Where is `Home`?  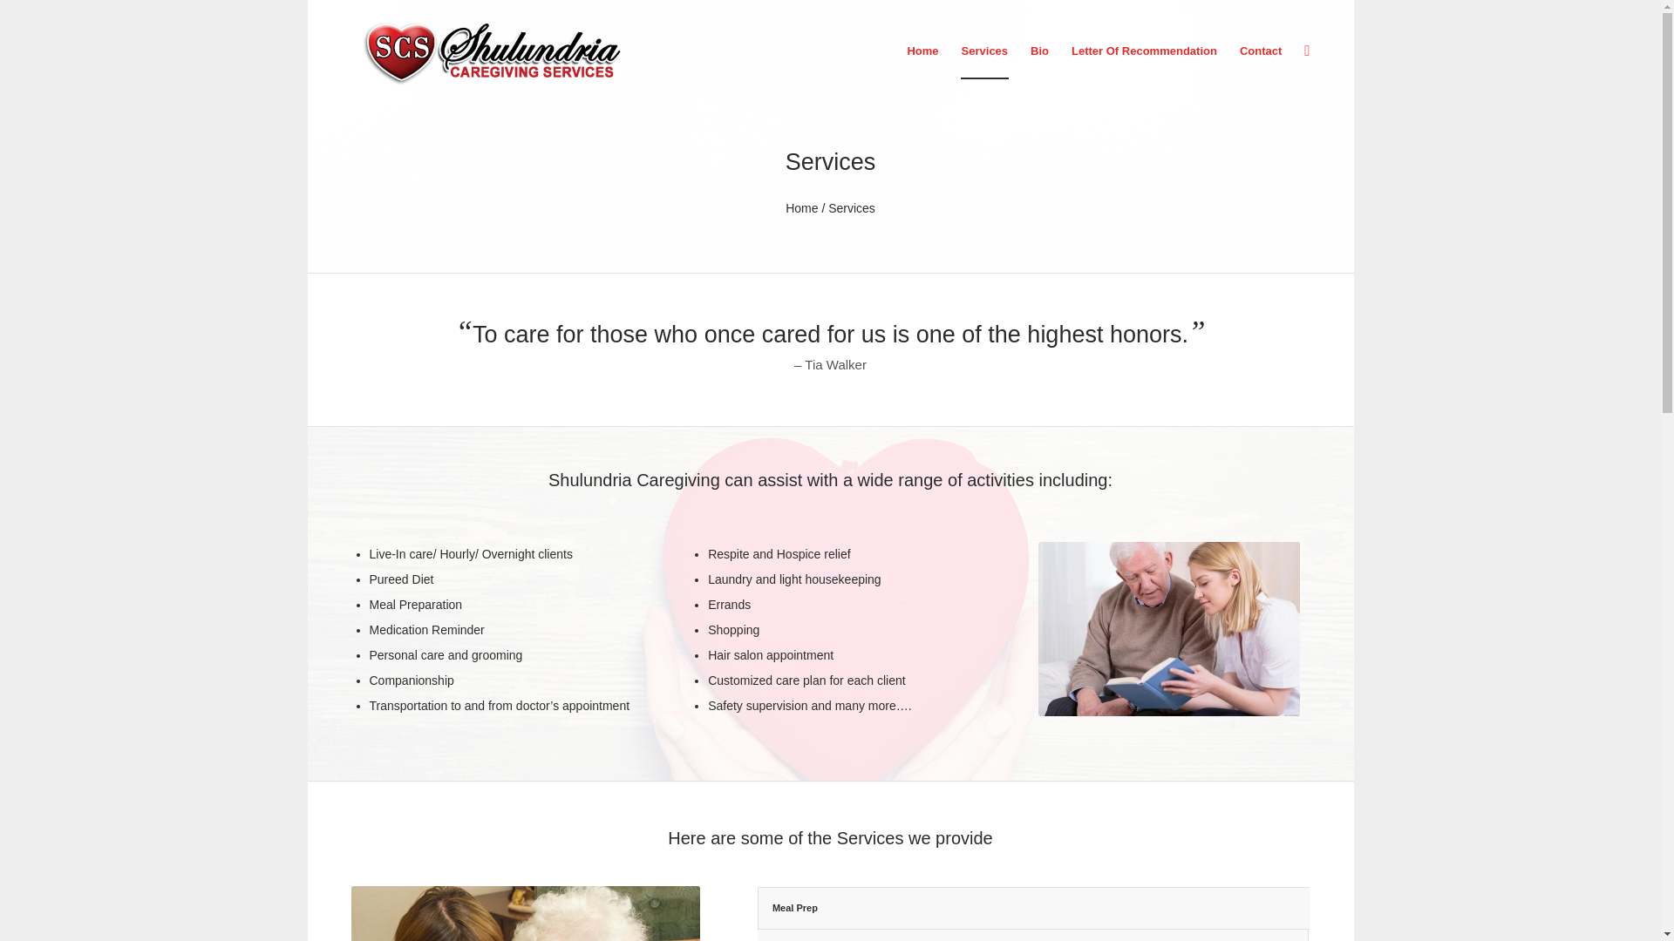
Home is located at coordinates (922, 51).